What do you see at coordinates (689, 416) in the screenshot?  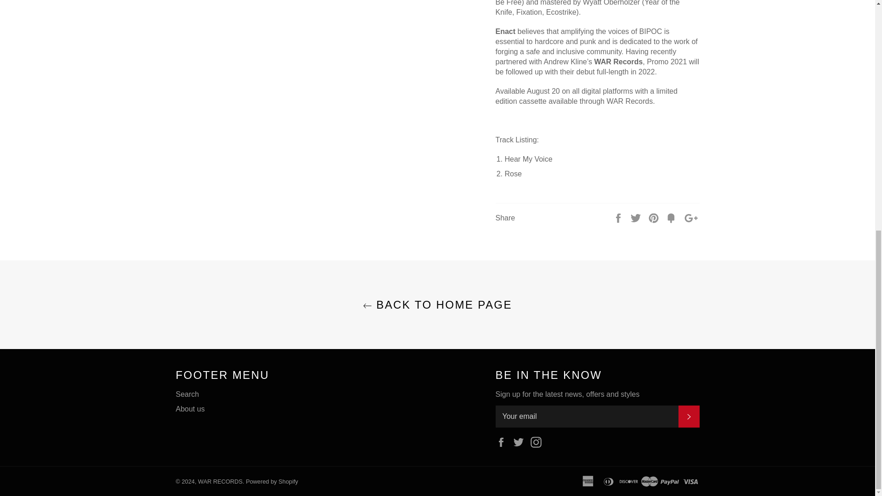 I see `SUBSCRIBE` at bounding box center [689, 416].